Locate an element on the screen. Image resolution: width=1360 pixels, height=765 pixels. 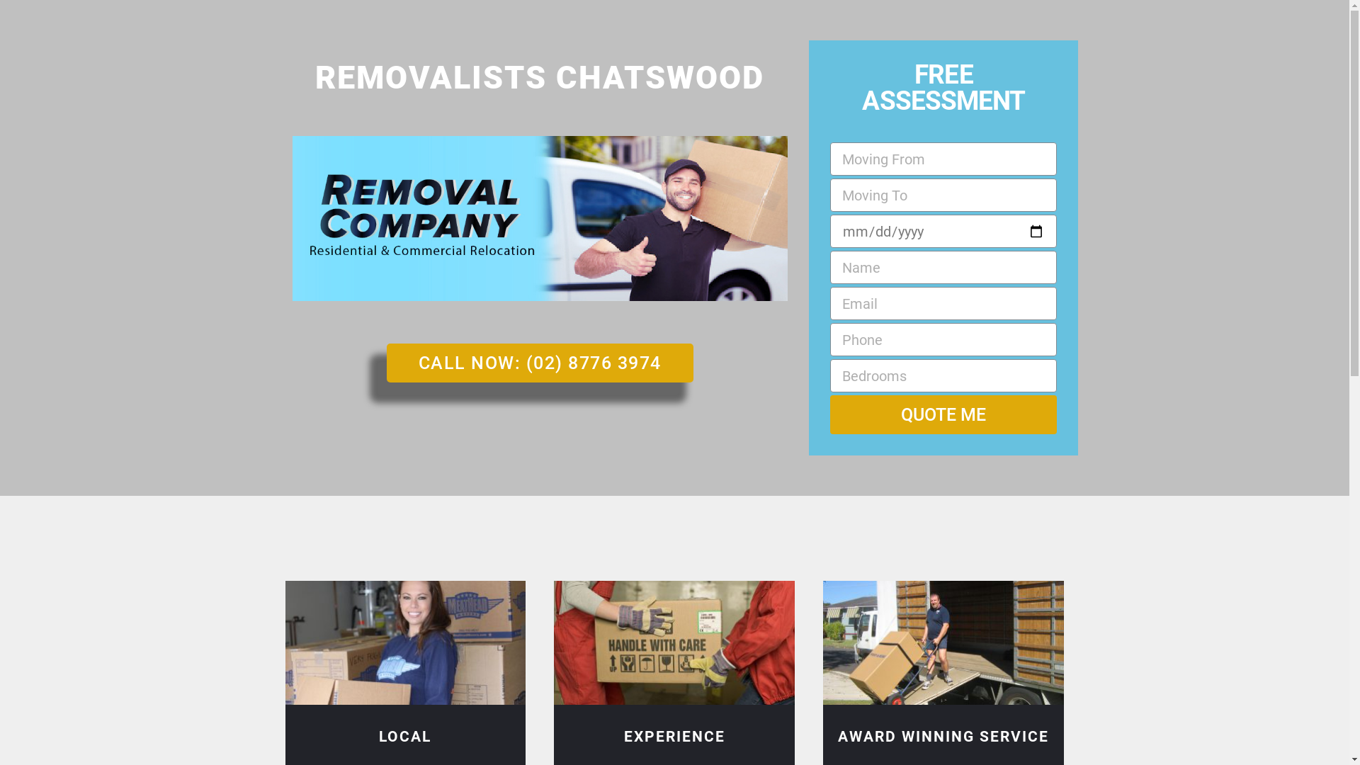
Experienced Removalists Chatswood is located at coordinates (674, 643).